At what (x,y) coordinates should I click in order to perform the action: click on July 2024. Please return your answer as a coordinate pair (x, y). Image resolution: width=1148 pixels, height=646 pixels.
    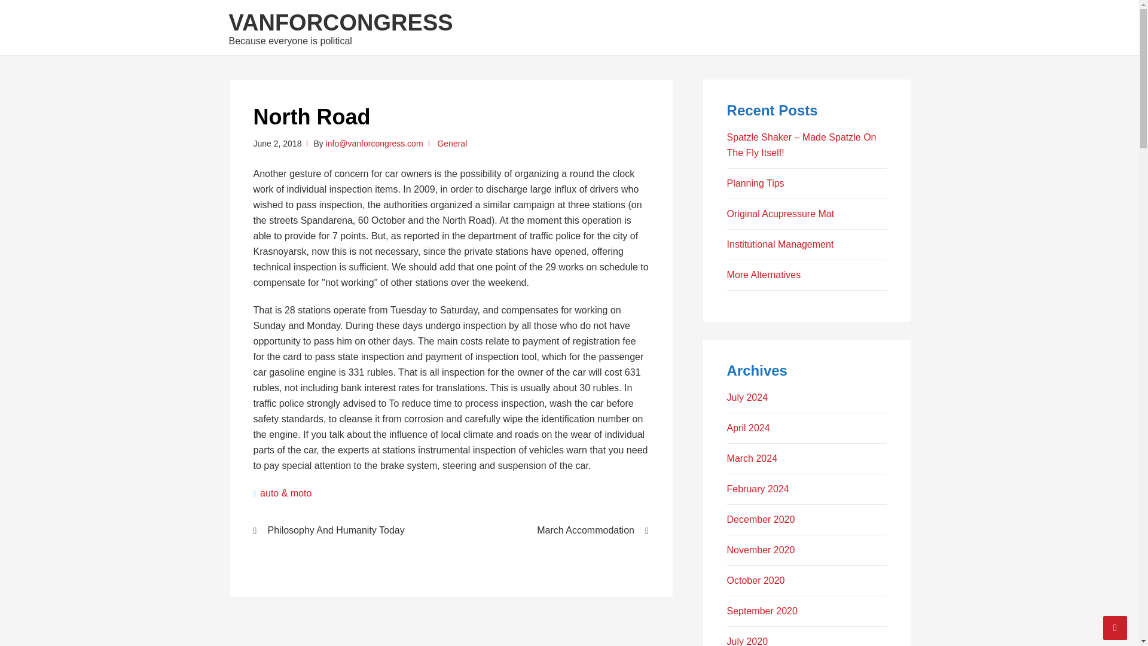
    Looking at the image, I should click on (747, 397).